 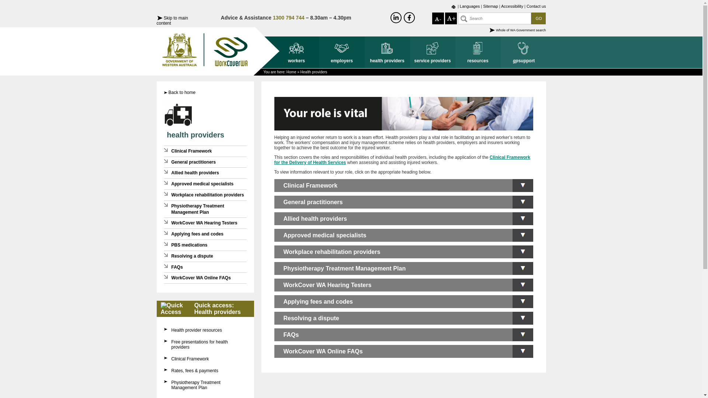 I want to click on Free presentations for health providers, so click(x=199, y=345).